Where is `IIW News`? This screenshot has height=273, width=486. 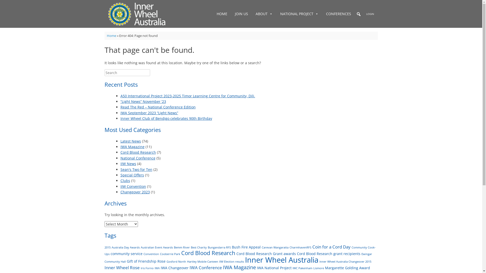 IIW News is located at coordinates (128, 164).